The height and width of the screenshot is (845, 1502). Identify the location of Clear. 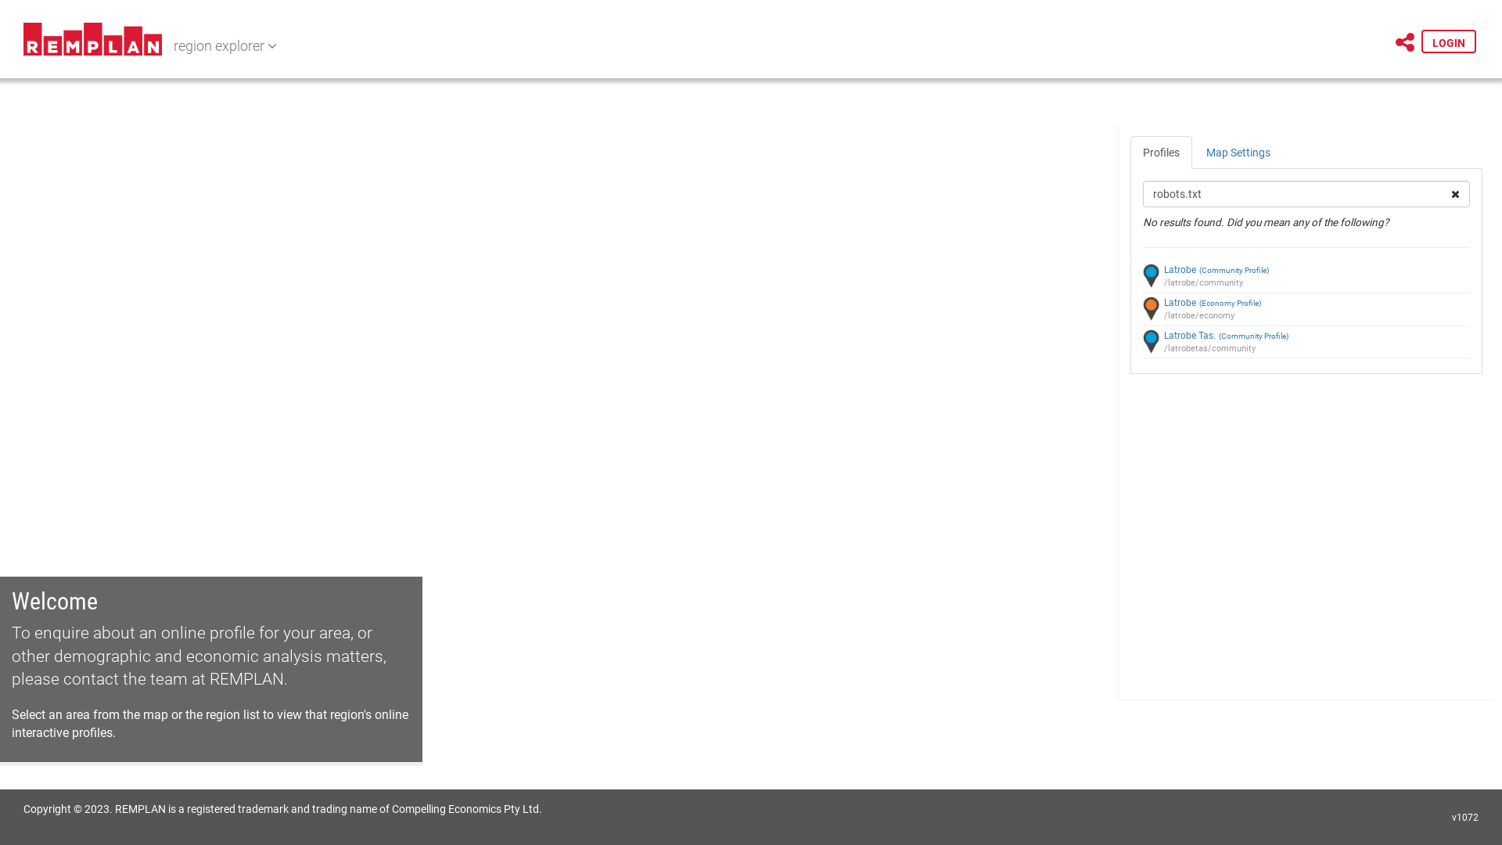
(1455, 194).